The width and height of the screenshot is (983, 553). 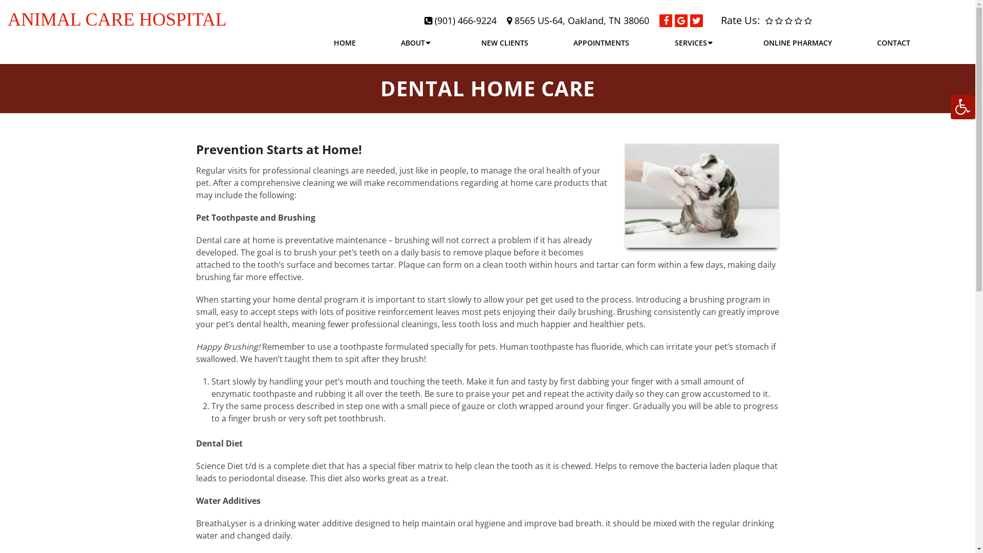 What do you see at coordinates (117, 19) in the screenshot?
I see `ANIMAL CARE HOSPITAL` at bounding box center [117, 19].